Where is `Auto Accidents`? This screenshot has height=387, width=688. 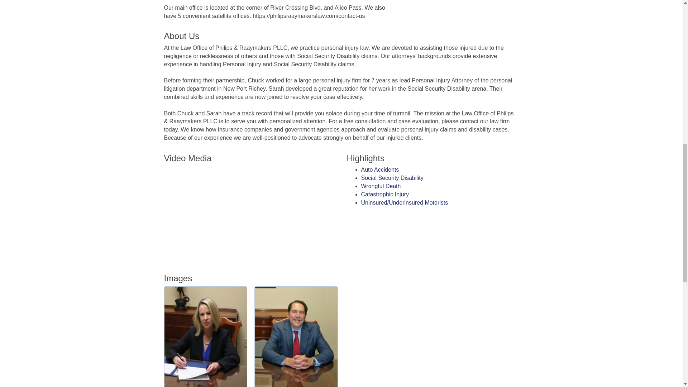
Auto Accidents is located at coordinates (380, 169).